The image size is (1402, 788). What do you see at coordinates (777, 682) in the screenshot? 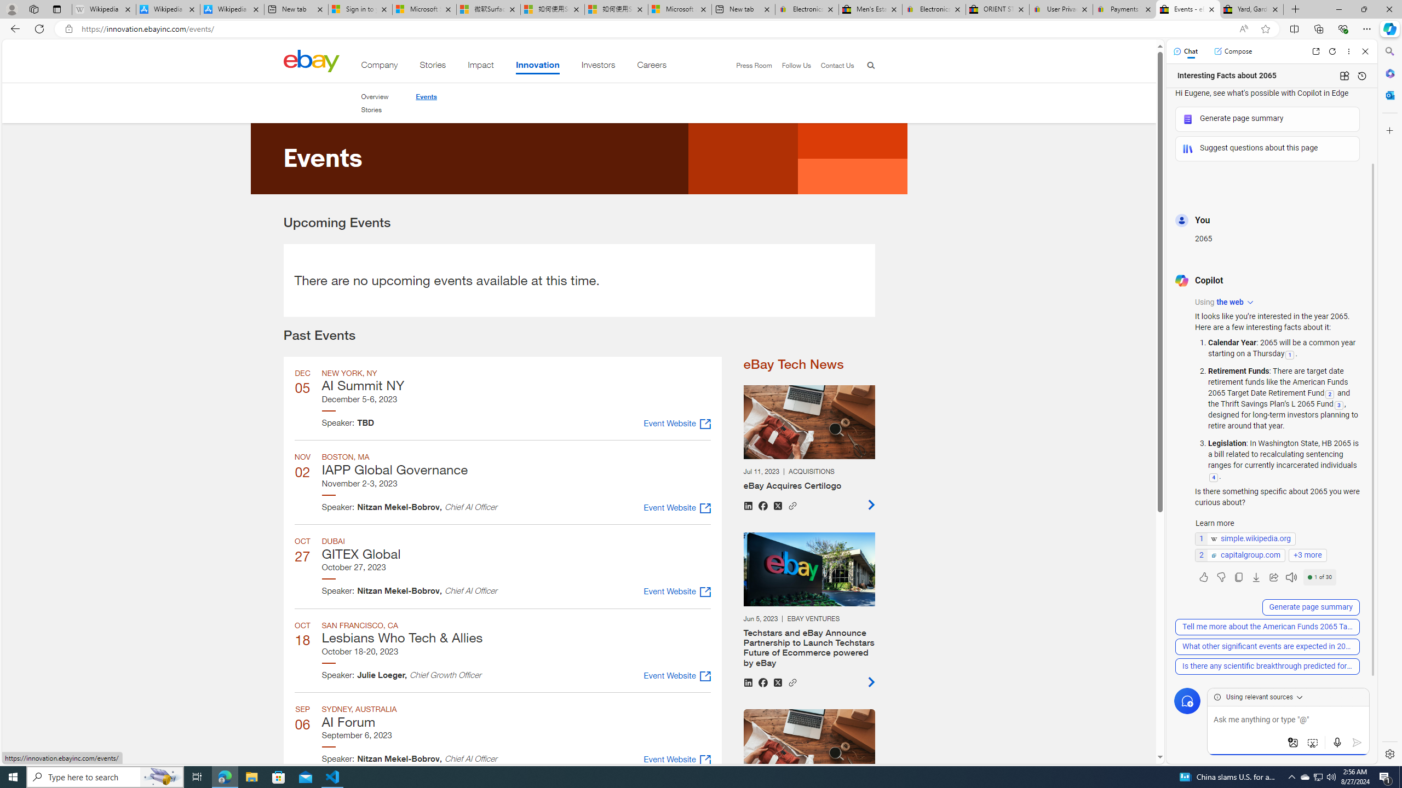
I see `Share on X (Twitter)` at bounding box center [777, 682].